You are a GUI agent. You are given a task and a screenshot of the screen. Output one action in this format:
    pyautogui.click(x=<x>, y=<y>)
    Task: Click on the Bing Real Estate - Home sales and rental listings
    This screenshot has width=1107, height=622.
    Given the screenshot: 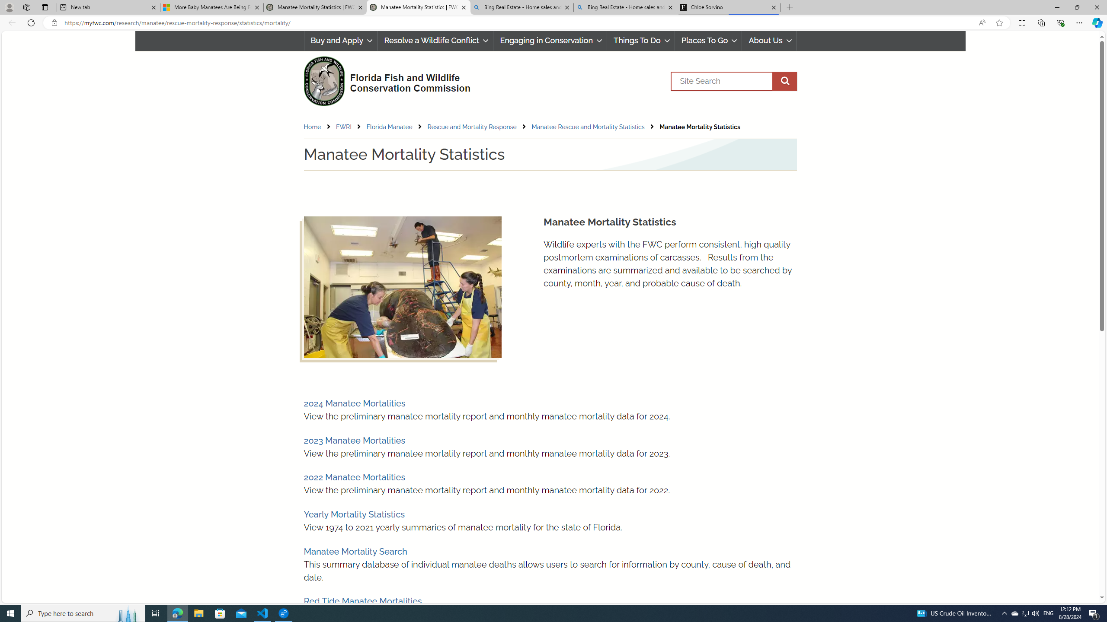 What is the action you would take?
    pyautogui.click(x=625, y=7)
    